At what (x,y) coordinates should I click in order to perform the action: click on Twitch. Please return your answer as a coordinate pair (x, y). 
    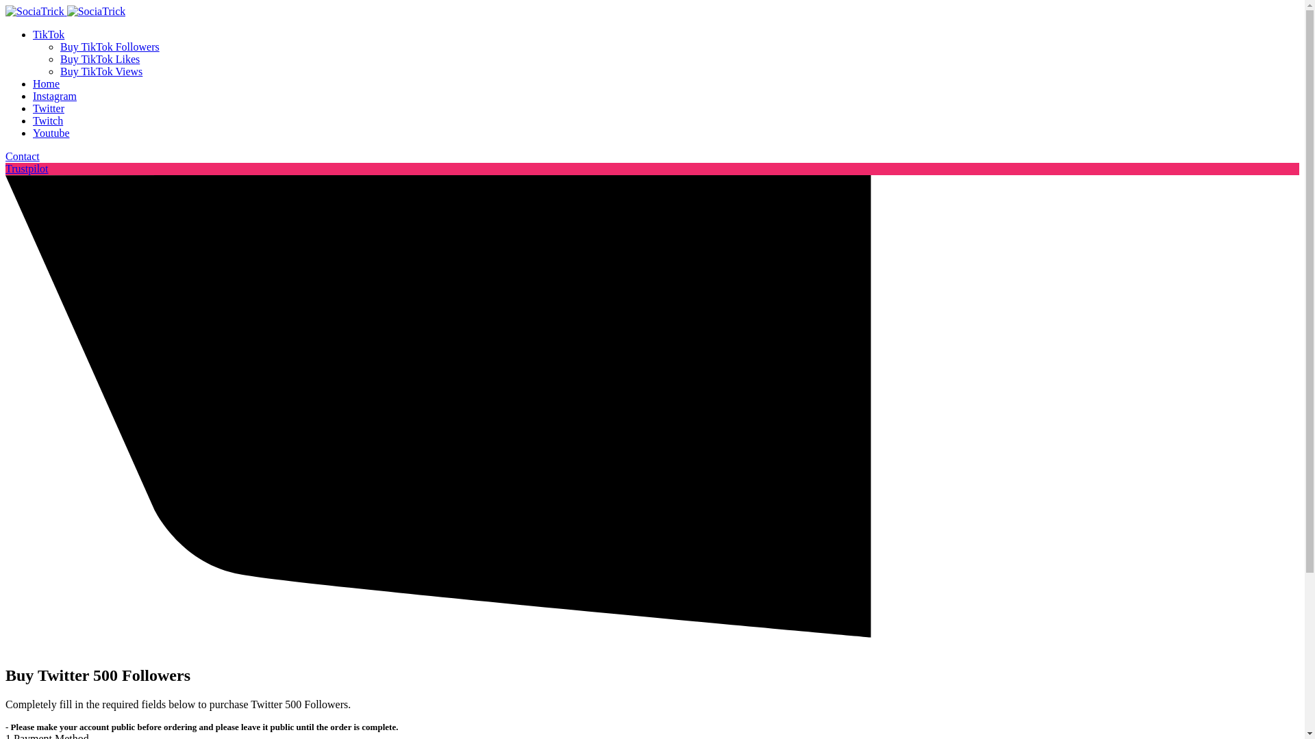
    Looking at the image, I should click on (48, 120).